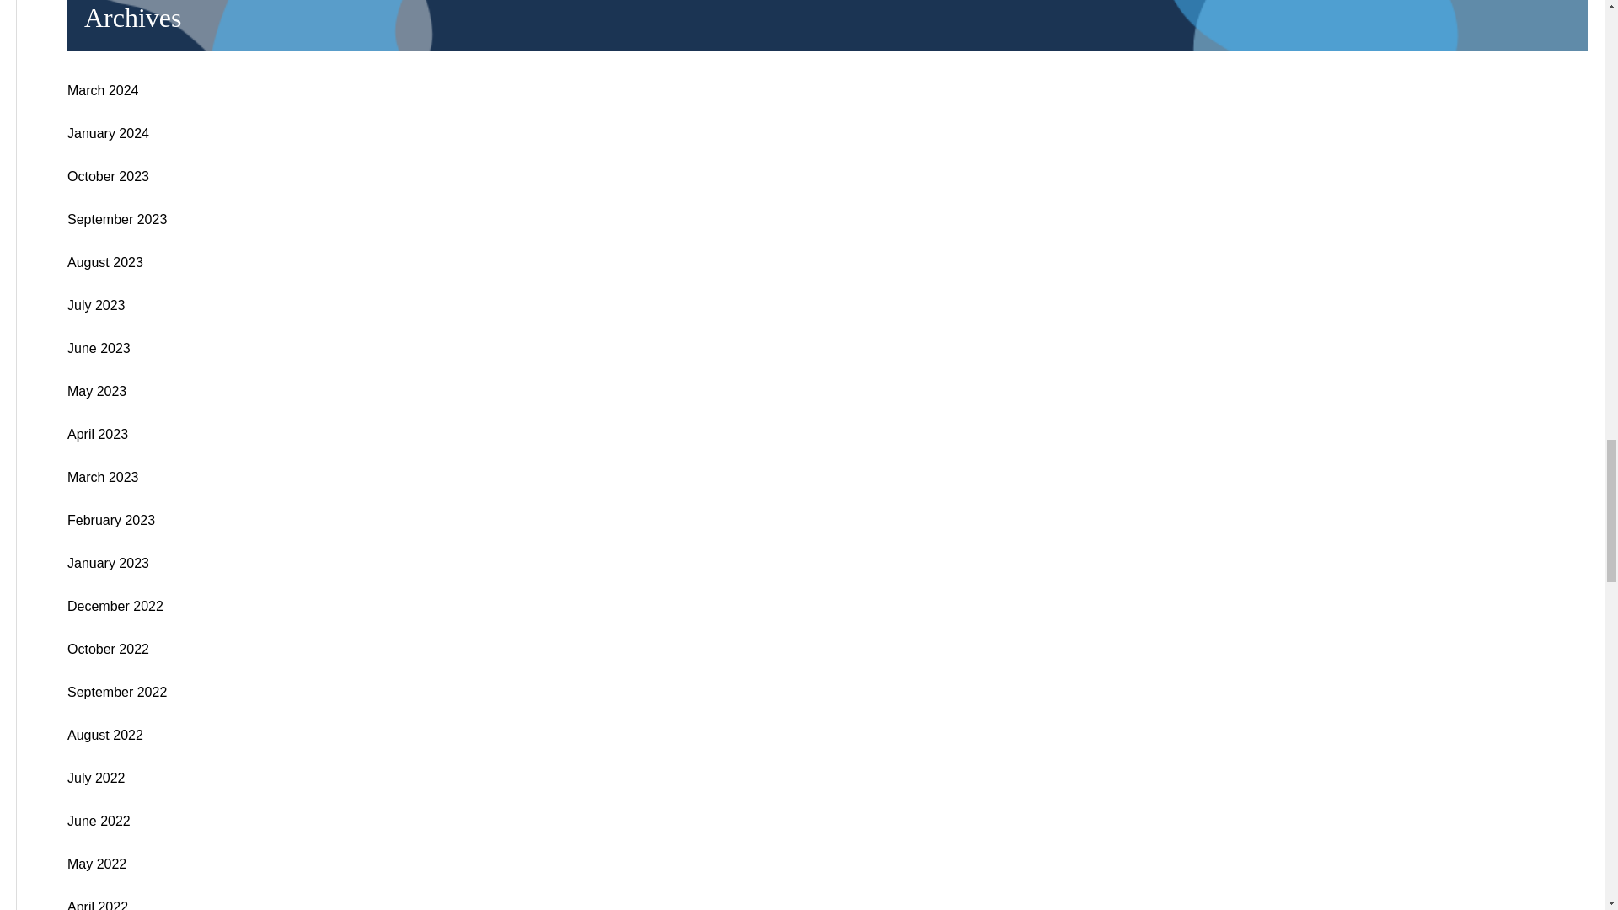  Describe the element at coordinates (108, 133) in the screenshot. I see `January 2024` at that location.